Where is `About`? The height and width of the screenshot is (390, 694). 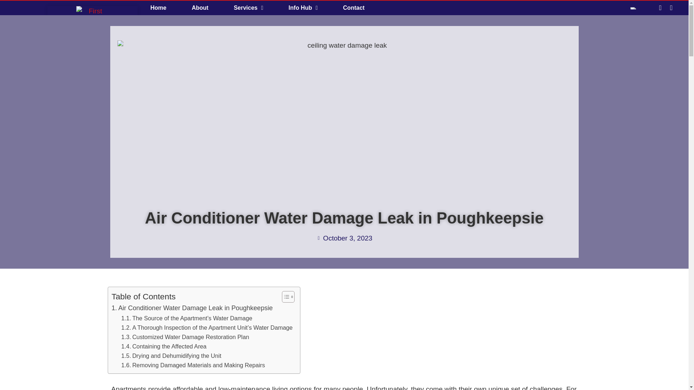 About is located at coordinates (200, 8).